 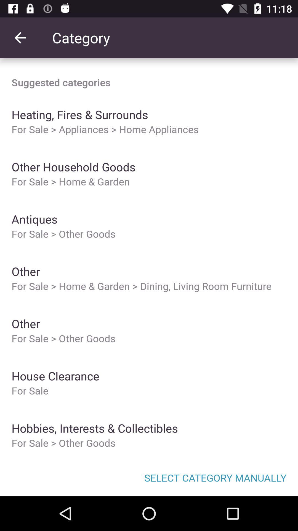 I want to click on select the item next to the category item, so click(x=20, y=38).